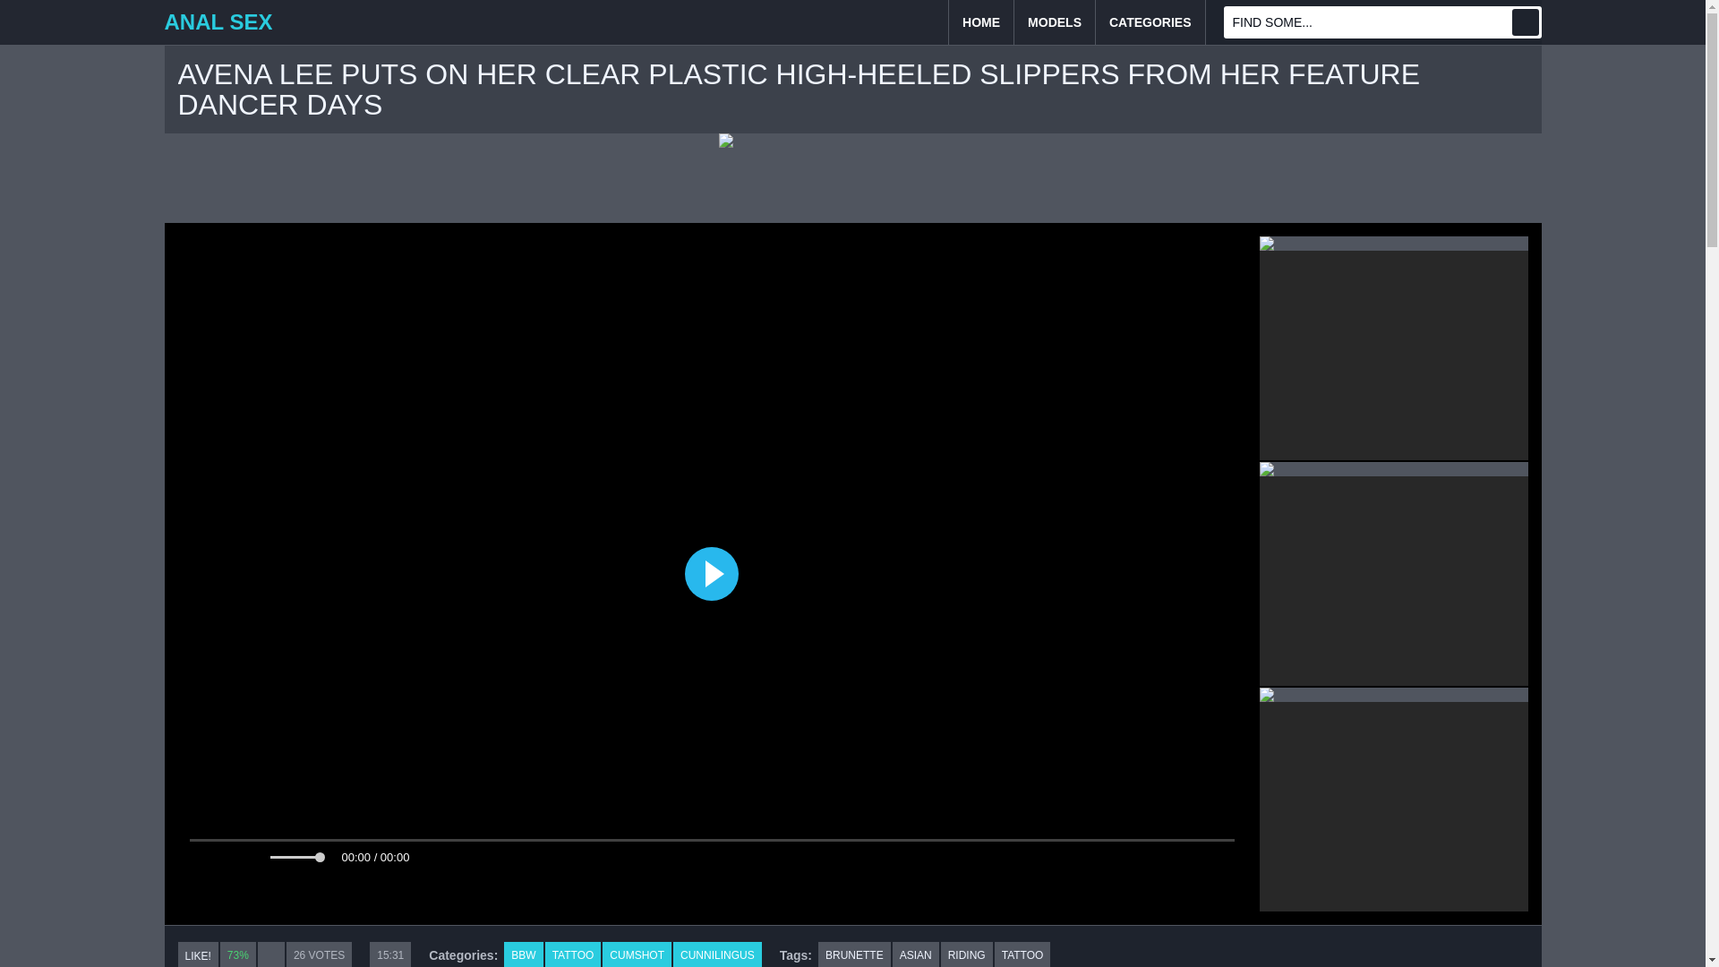  I want to click on CUMSHOT, so click(637, 954).